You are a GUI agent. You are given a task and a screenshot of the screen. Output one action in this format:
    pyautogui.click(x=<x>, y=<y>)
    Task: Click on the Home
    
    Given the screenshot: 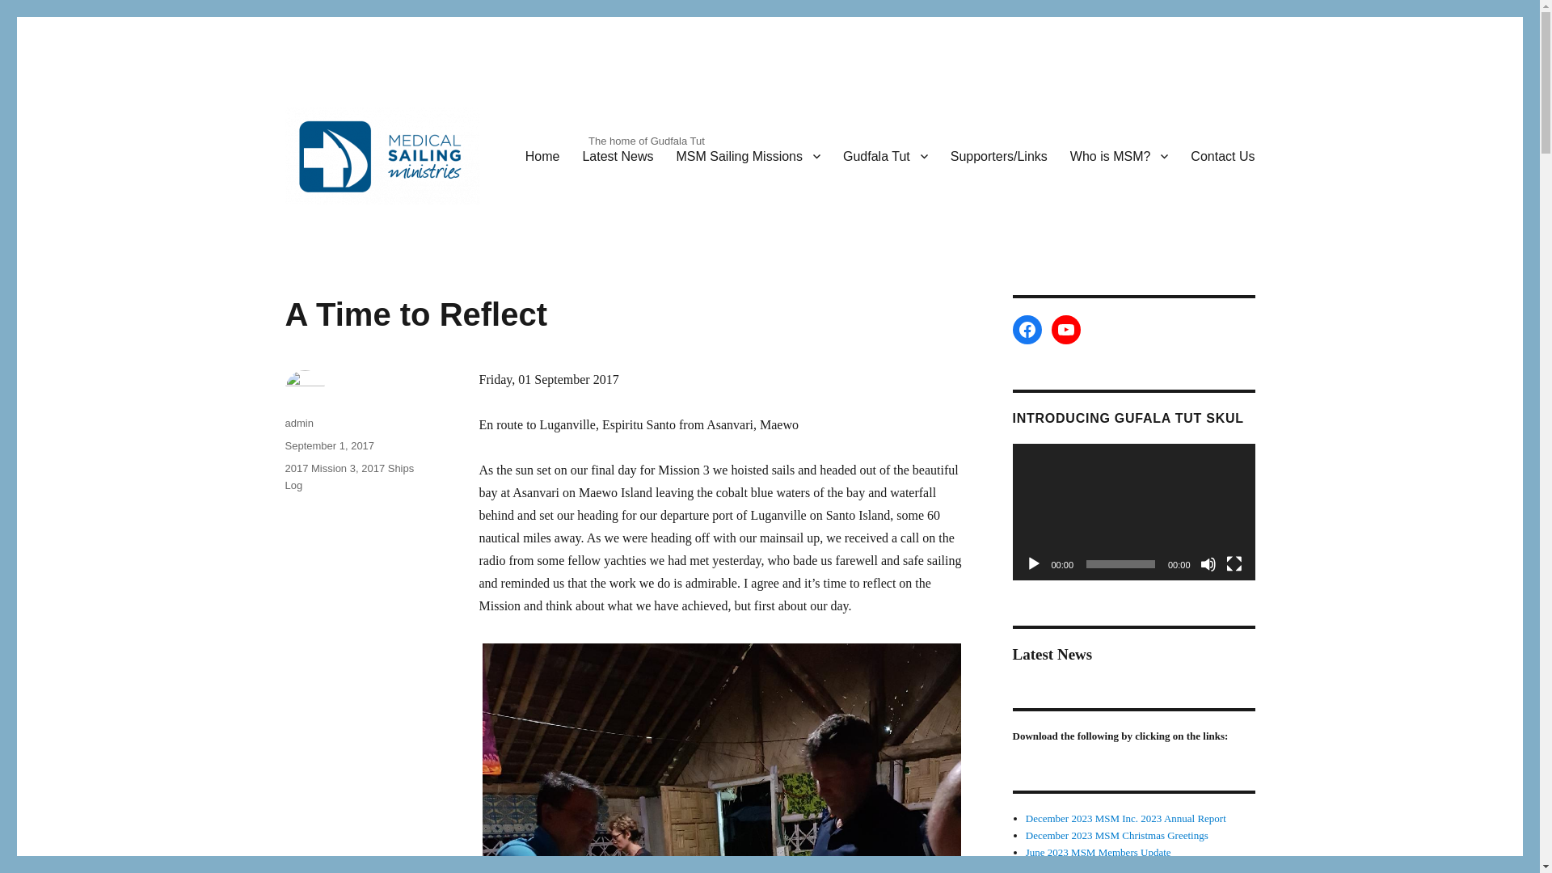 What is the action you would take?
    pyautogui.click(x=542, y=155)
    